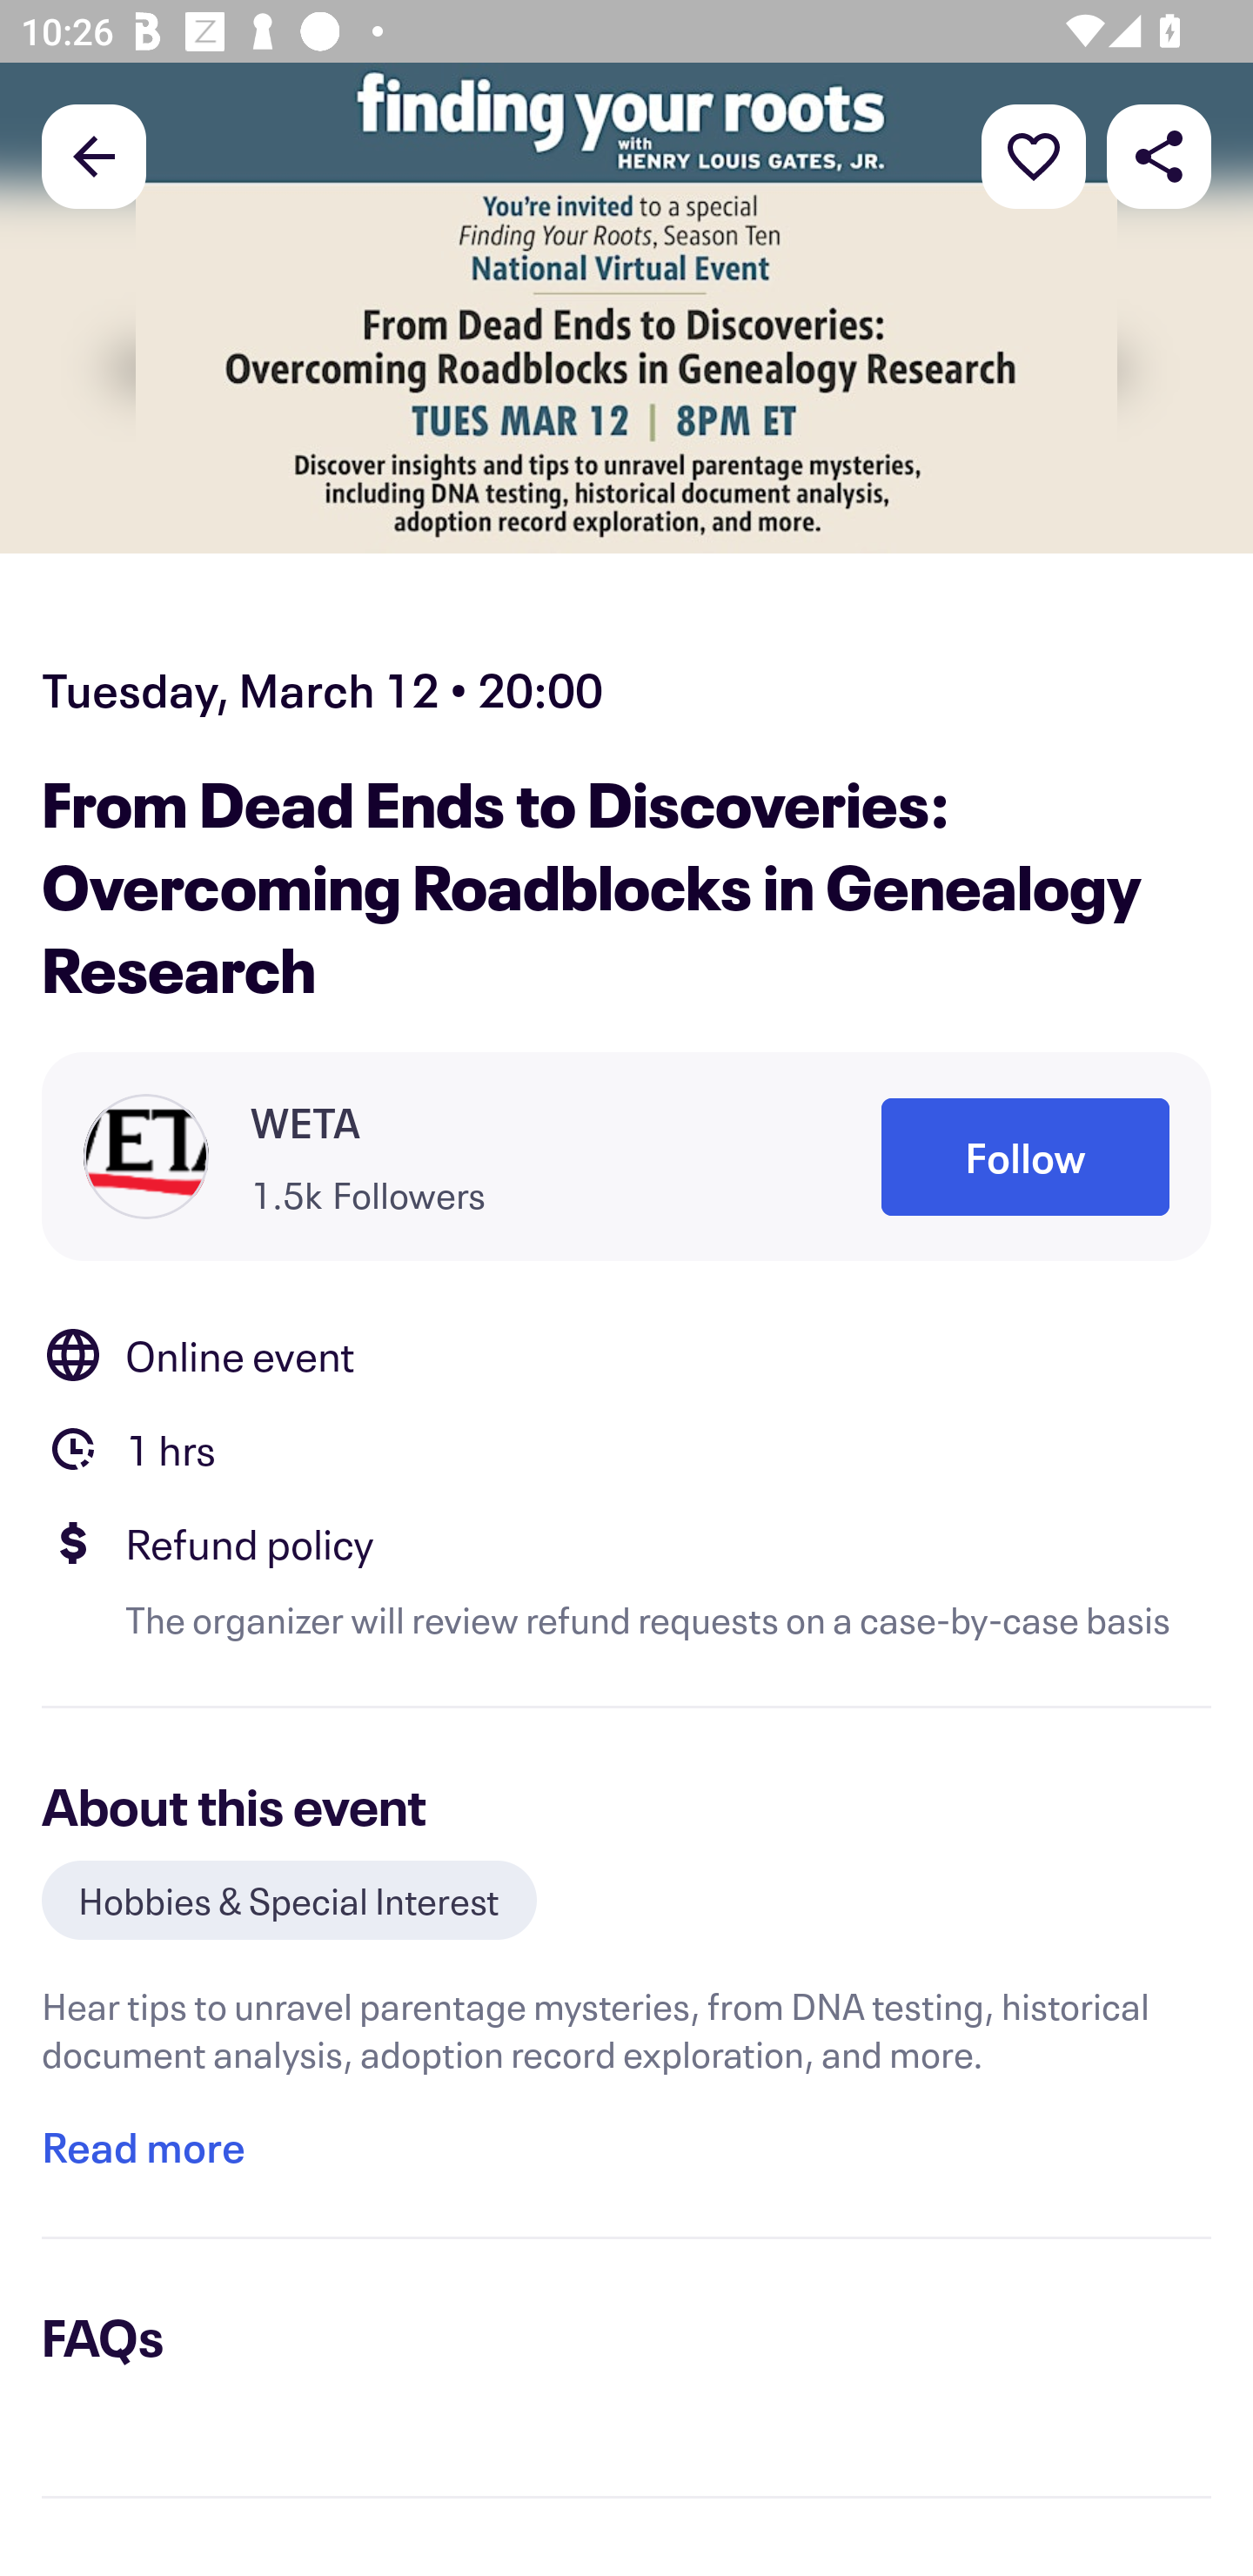 This screenshot has height=2576, width=1253. I want to click on Location Online event, so click(626, 1354).